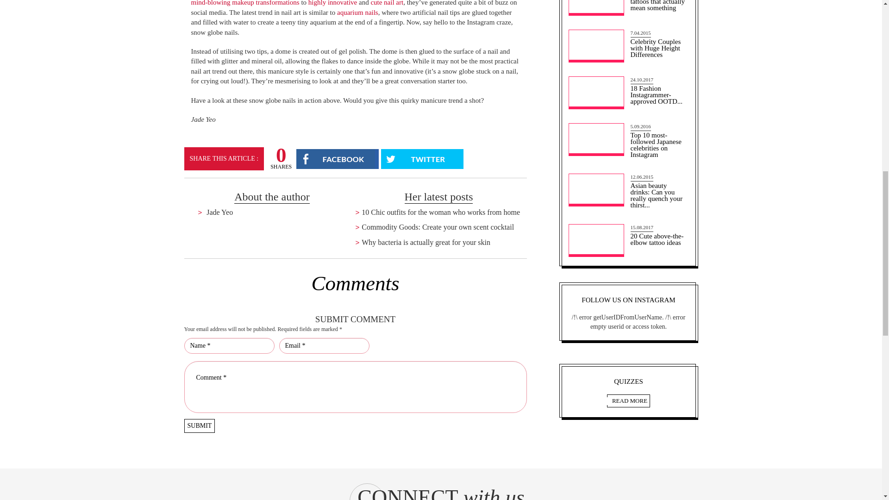 The height and width of the screenshot is (500, 889). What do you see at coordinates (658, 6) in the screenshot?
I see `20 French word tattoos that actually mean something` at bounding box center [658, 6].